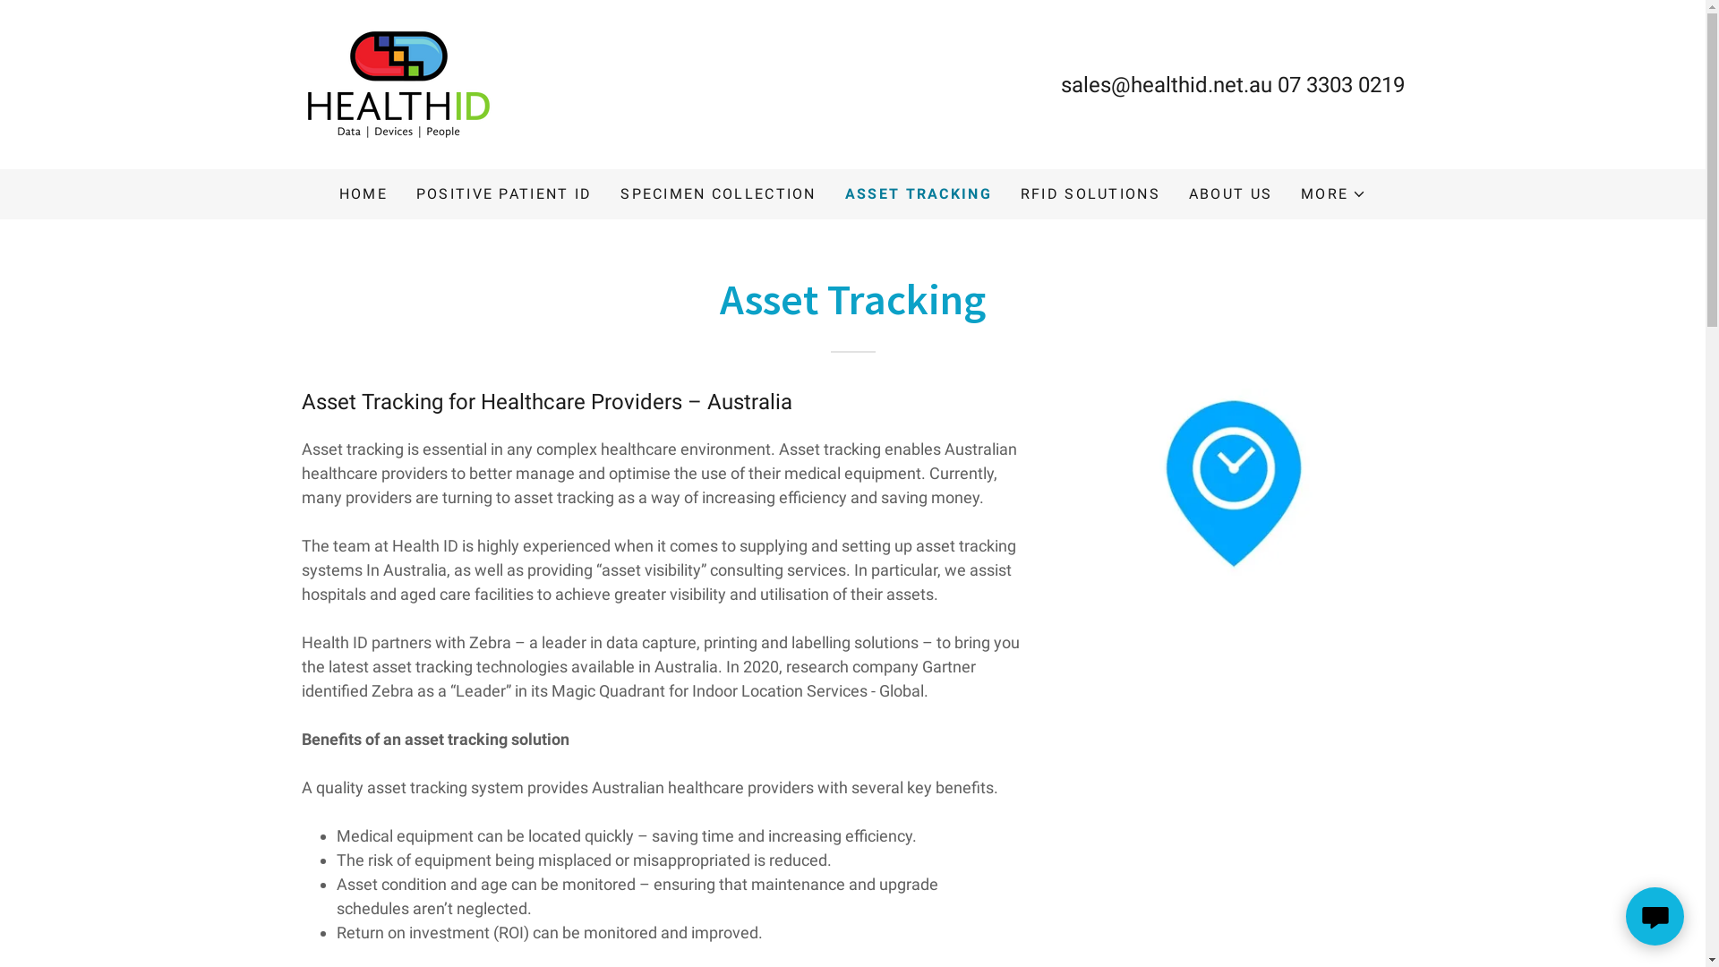  I want to click on MORE, so click(1334, 194).